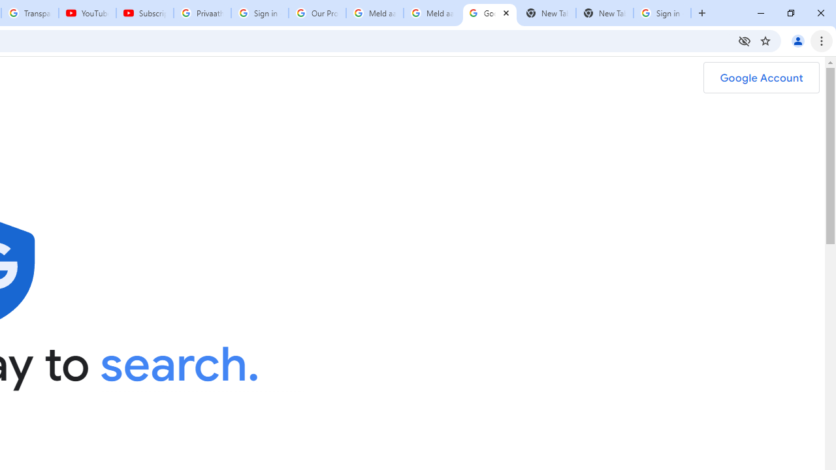 The height and width of the screenshot is (470, 836). Describe the element at coordinates (662, 13) in the screenshot. I see `Sign in - Google Accounts` at that location.